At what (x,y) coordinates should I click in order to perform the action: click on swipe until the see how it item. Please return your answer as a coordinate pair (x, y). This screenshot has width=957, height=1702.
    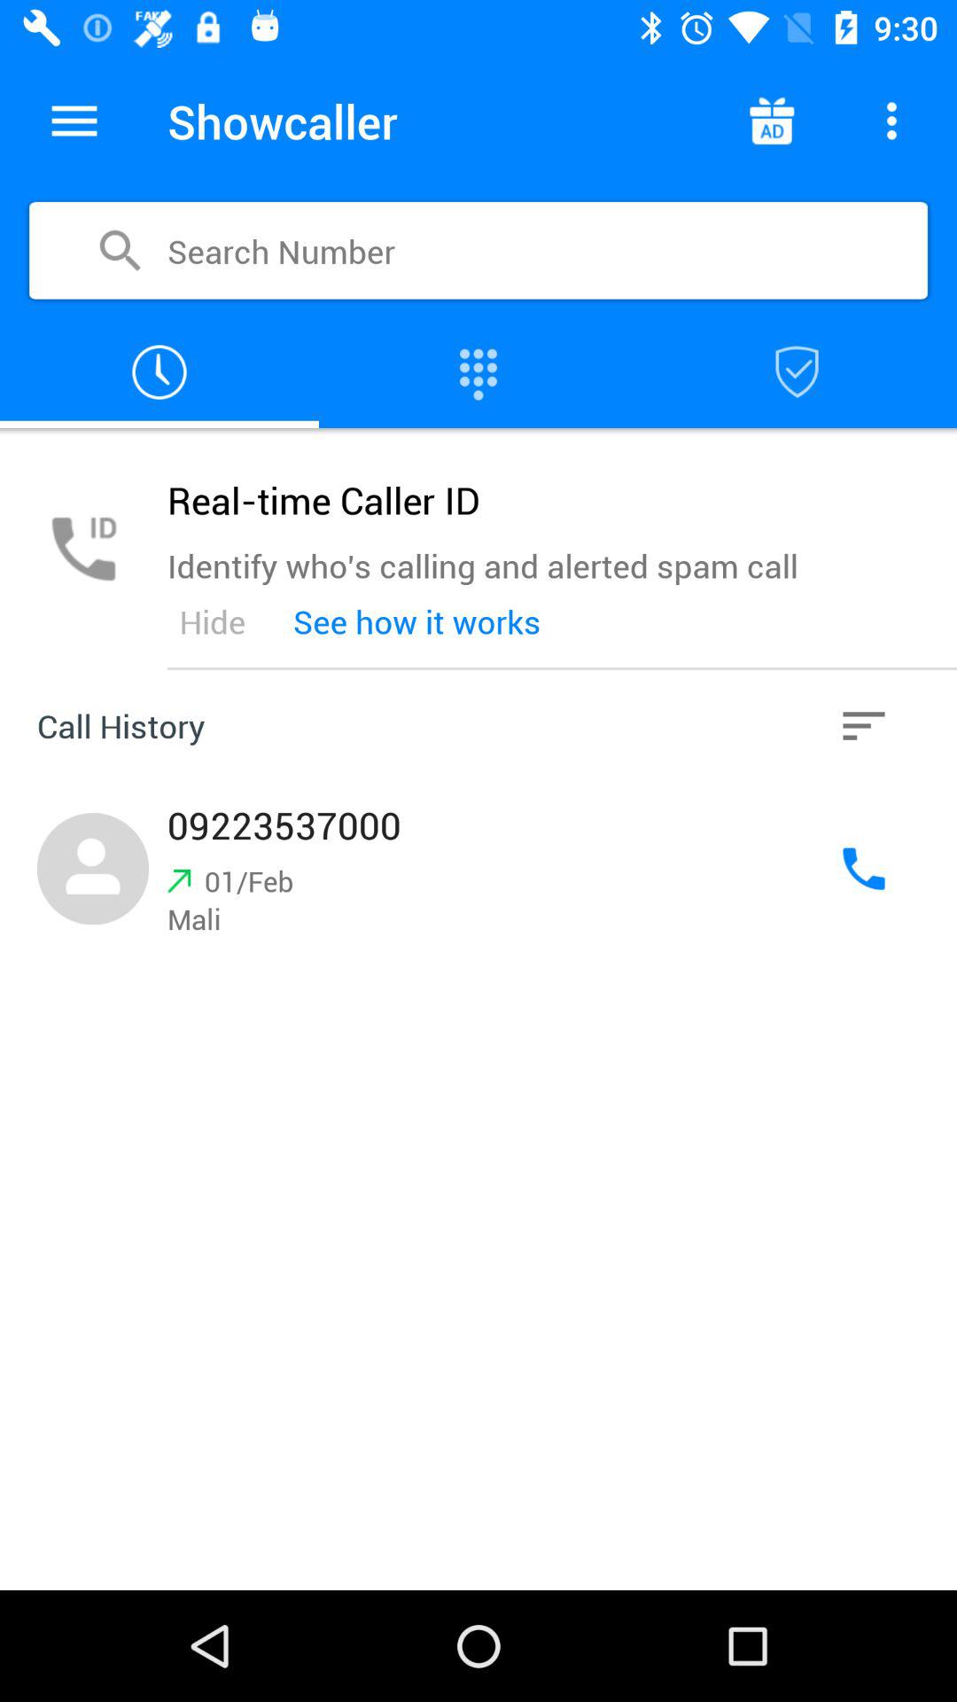
    Looking at the image, I should click on (416, 621).